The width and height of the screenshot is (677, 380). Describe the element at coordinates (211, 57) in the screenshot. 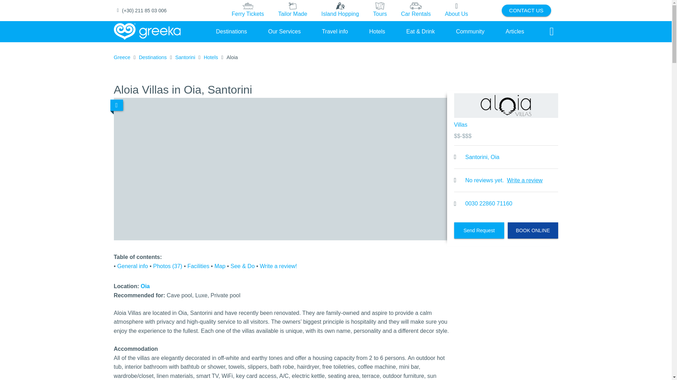

I see `Hotels` at that location.